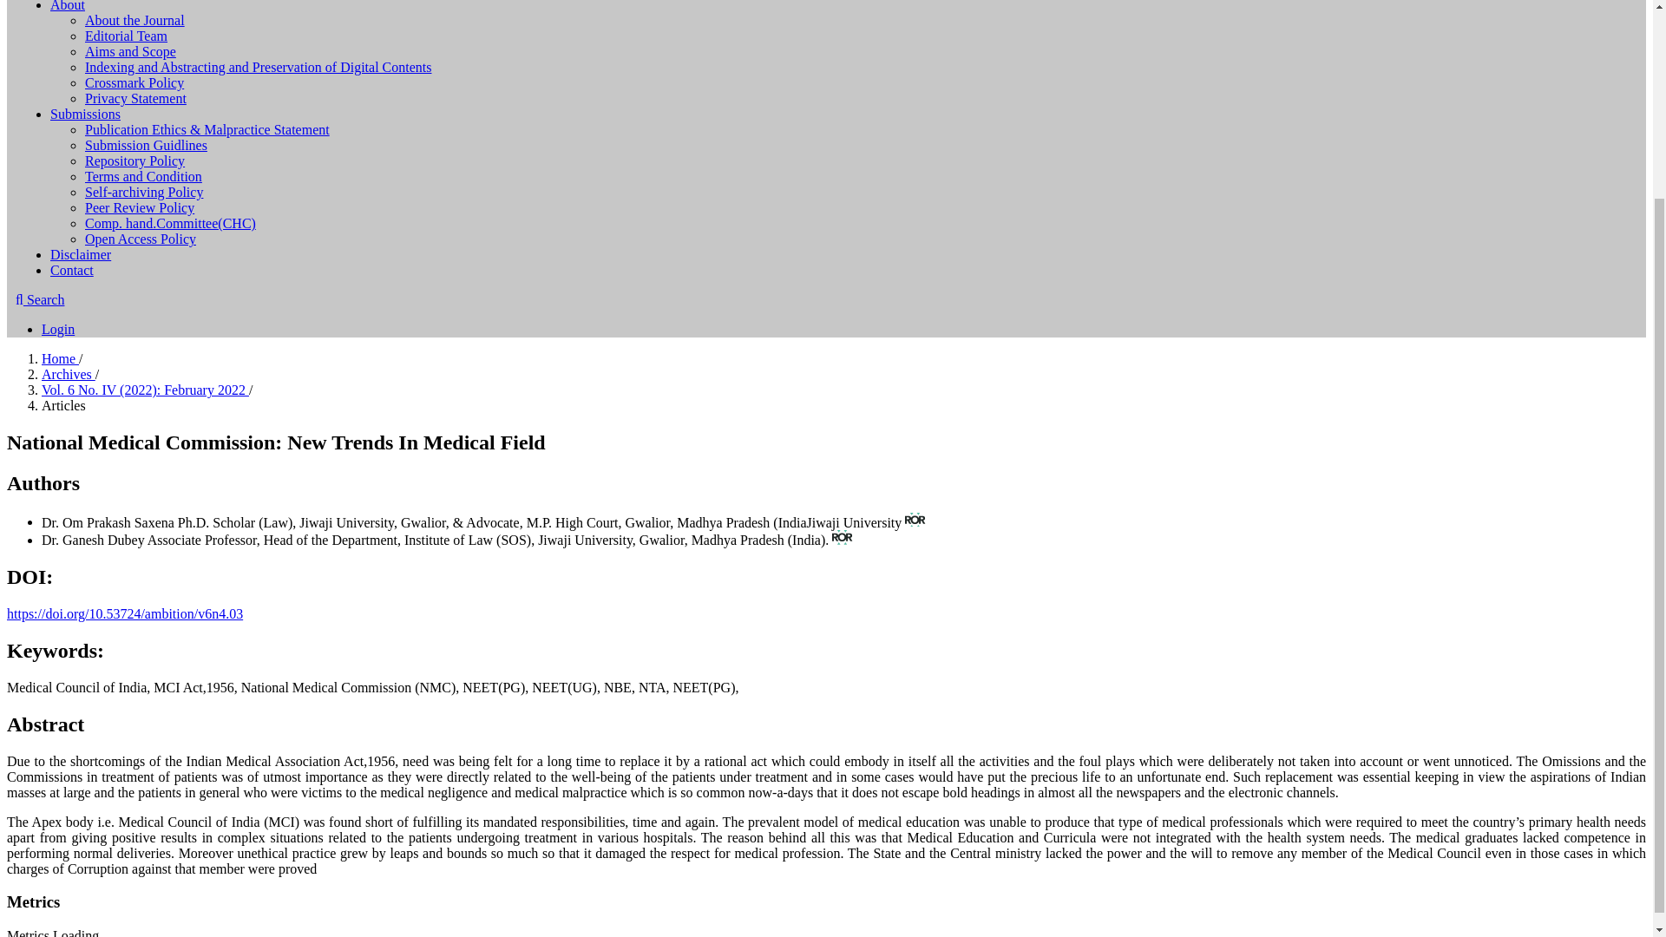 The image size is (1666, 937). What do you see at coordinates (60, 359) in the screenshot?
I see `Home` at bounding box center [60, 359].